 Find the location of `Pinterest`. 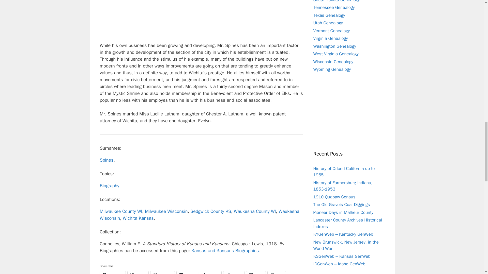

Pinterest is located at coordinates (162, 272).